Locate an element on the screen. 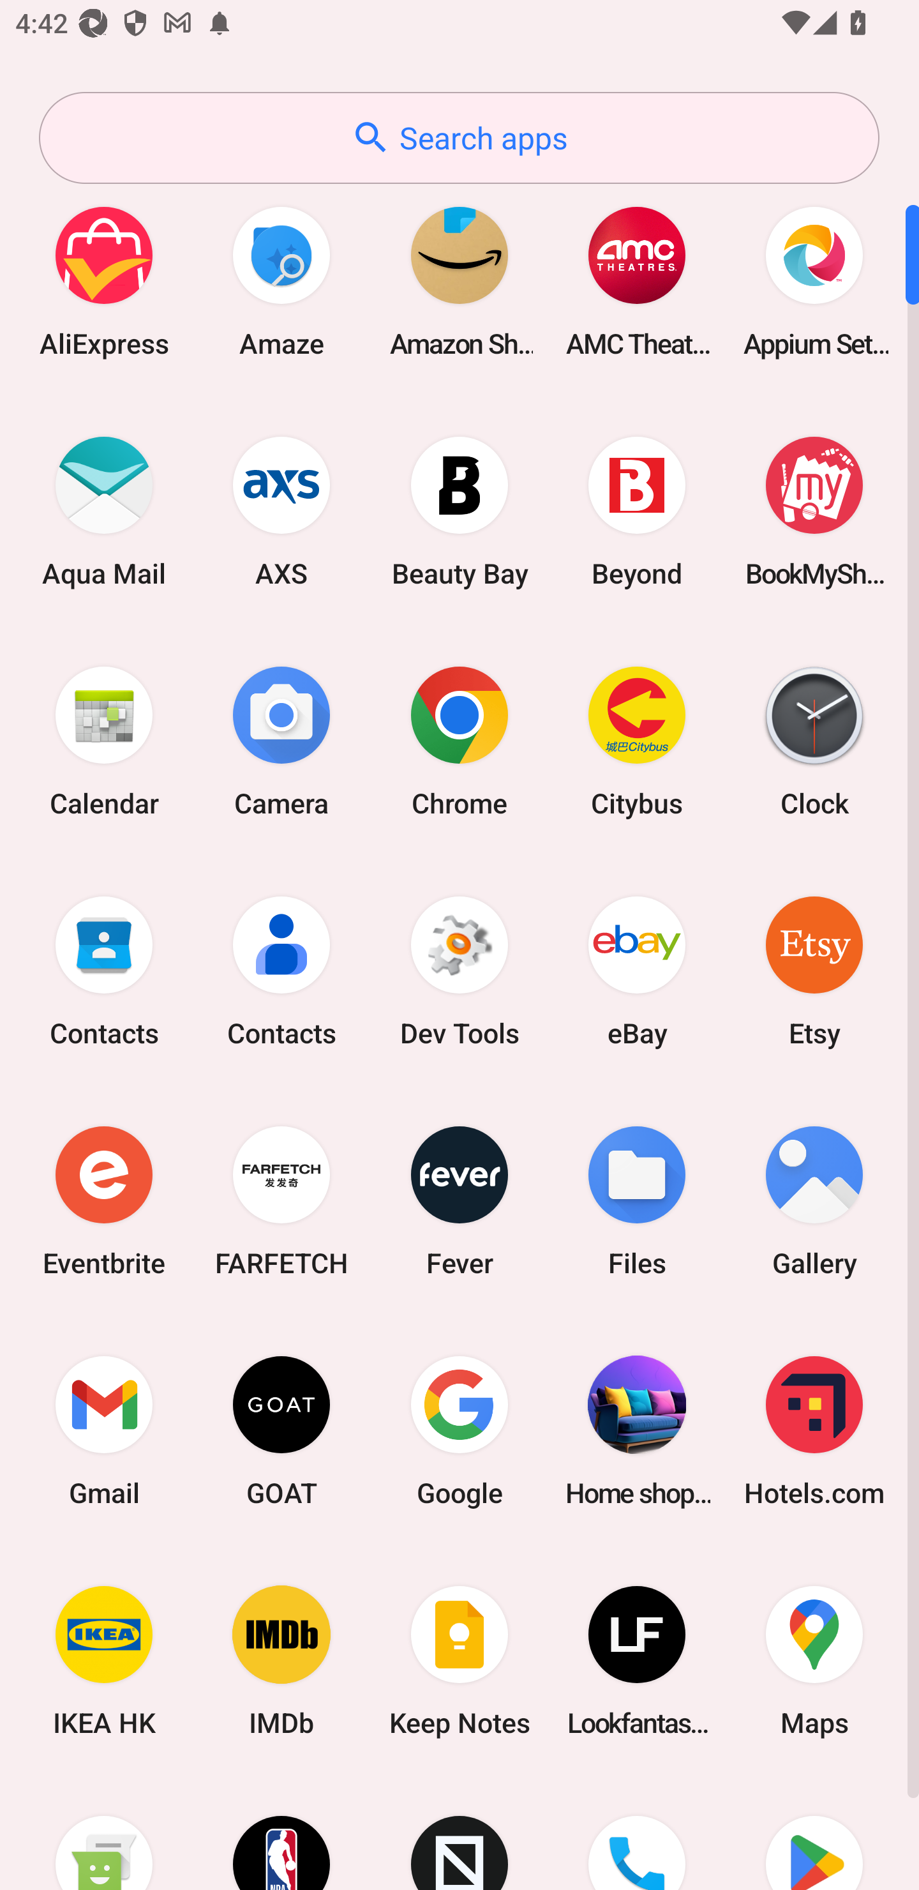  Google is located at coordinates (459, 1430).